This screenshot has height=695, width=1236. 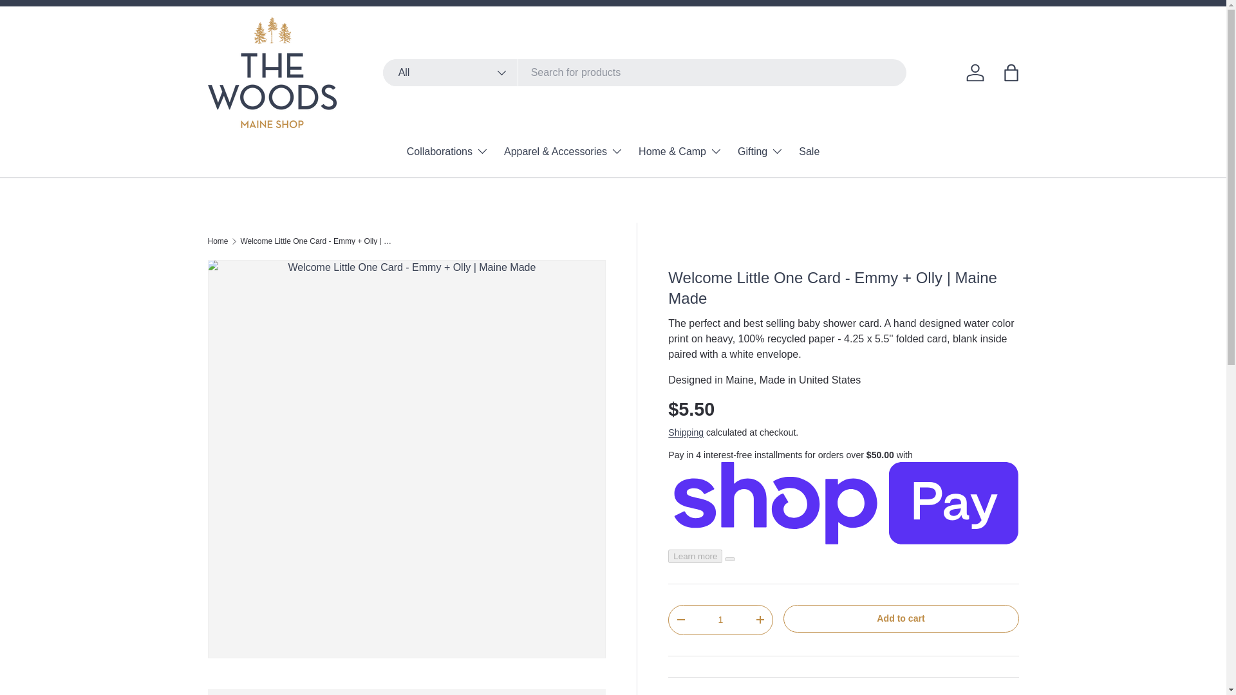 What do you see at coordinates (1010, 71) in the screenshot?
I see `Bag` at bounding box center [1010, 71].